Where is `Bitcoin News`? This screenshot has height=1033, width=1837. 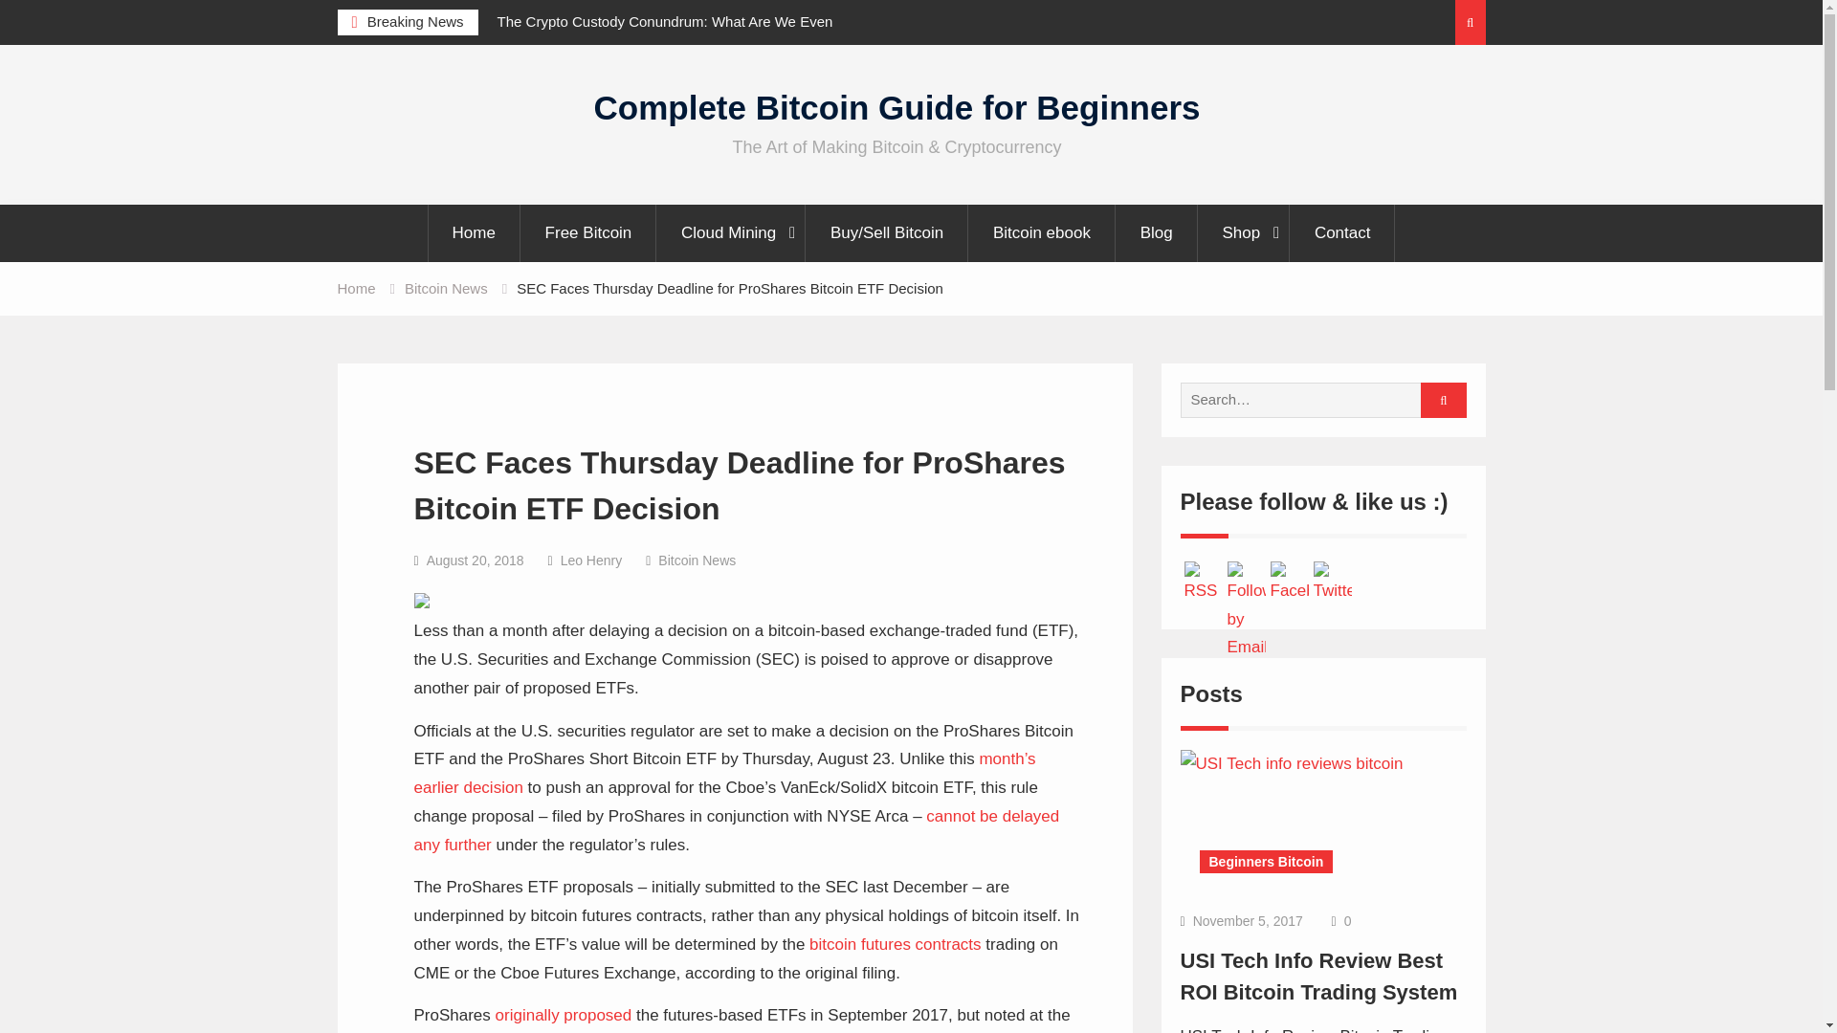
Bitcoin News is located at coordinates (697, 560).